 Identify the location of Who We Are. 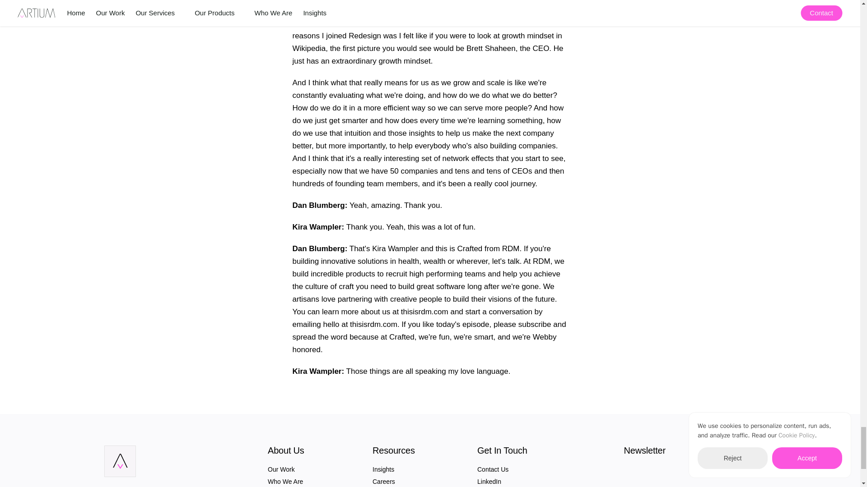
(285, 481).